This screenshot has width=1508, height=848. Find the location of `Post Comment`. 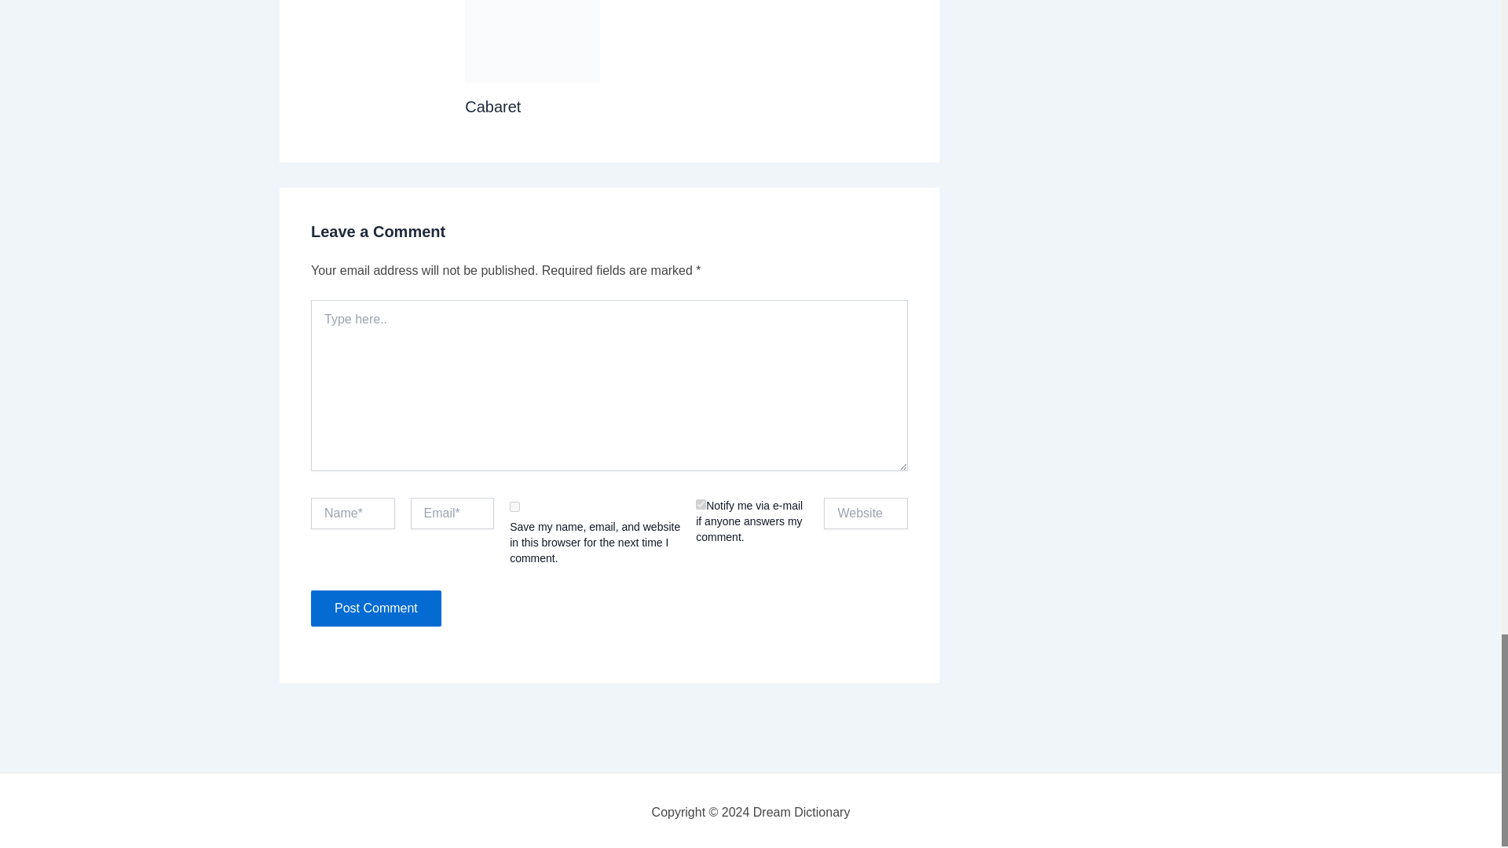

Post Comment is located at coordinates (375, 608).